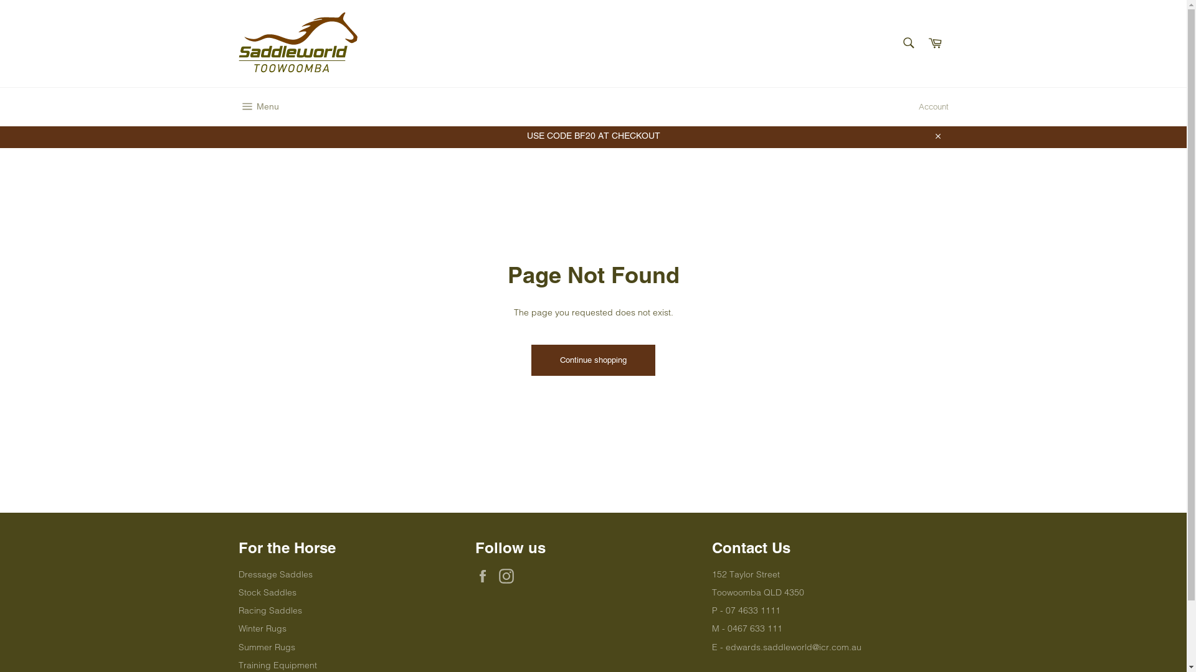  Describe the element at coordinates (937, 136) in the screenshot. I see `Close` at that location.